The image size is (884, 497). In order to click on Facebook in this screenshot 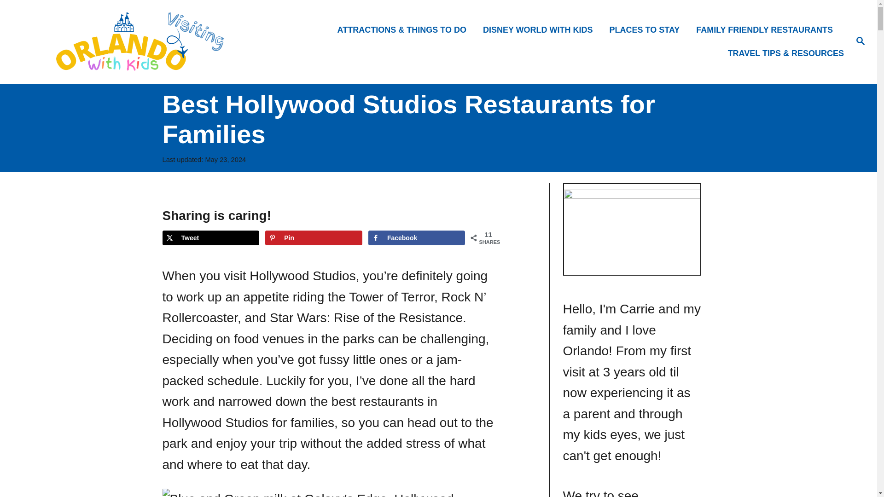, I will do `click(417, 238)`.